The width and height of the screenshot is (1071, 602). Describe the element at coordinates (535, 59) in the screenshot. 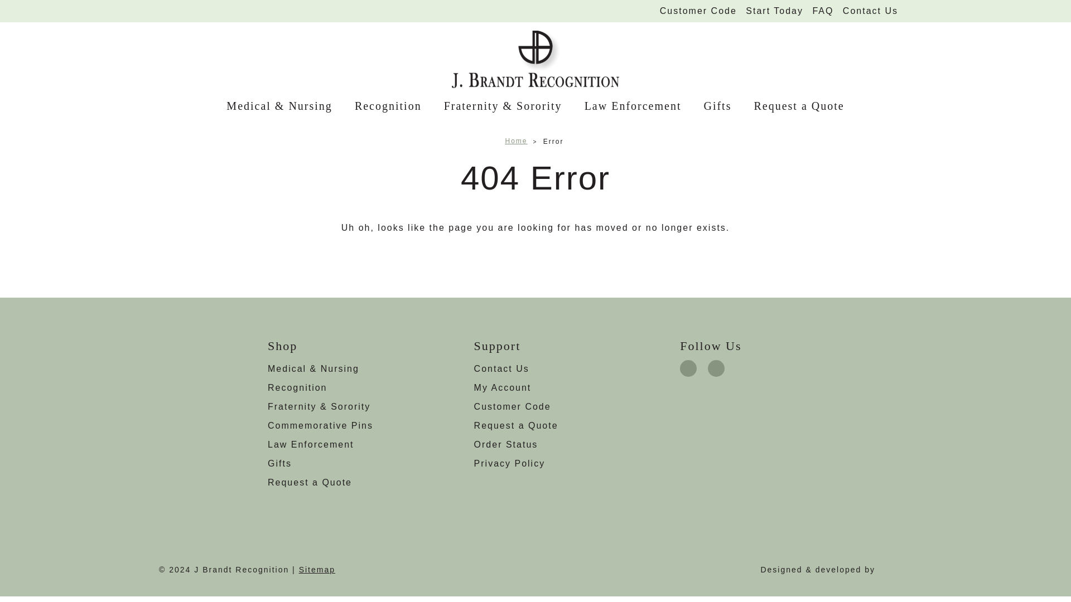

I see `J. Brandt Recognition` at that location.